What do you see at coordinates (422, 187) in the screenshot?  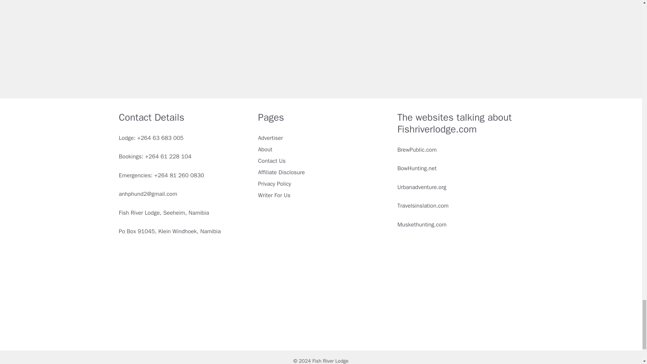 I see `Urbanadventure.org` at bounding box center [422, 187].